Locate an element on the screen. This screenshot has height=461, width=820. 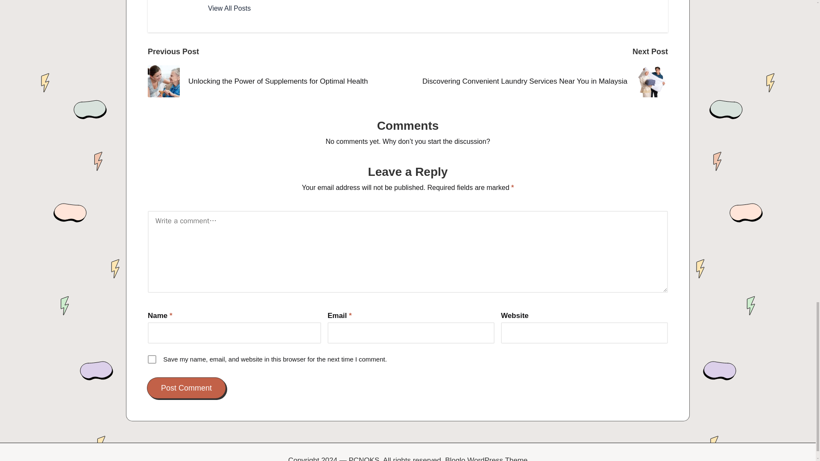
Bloglo WordPress Theme is located at coordinates (486, 458).